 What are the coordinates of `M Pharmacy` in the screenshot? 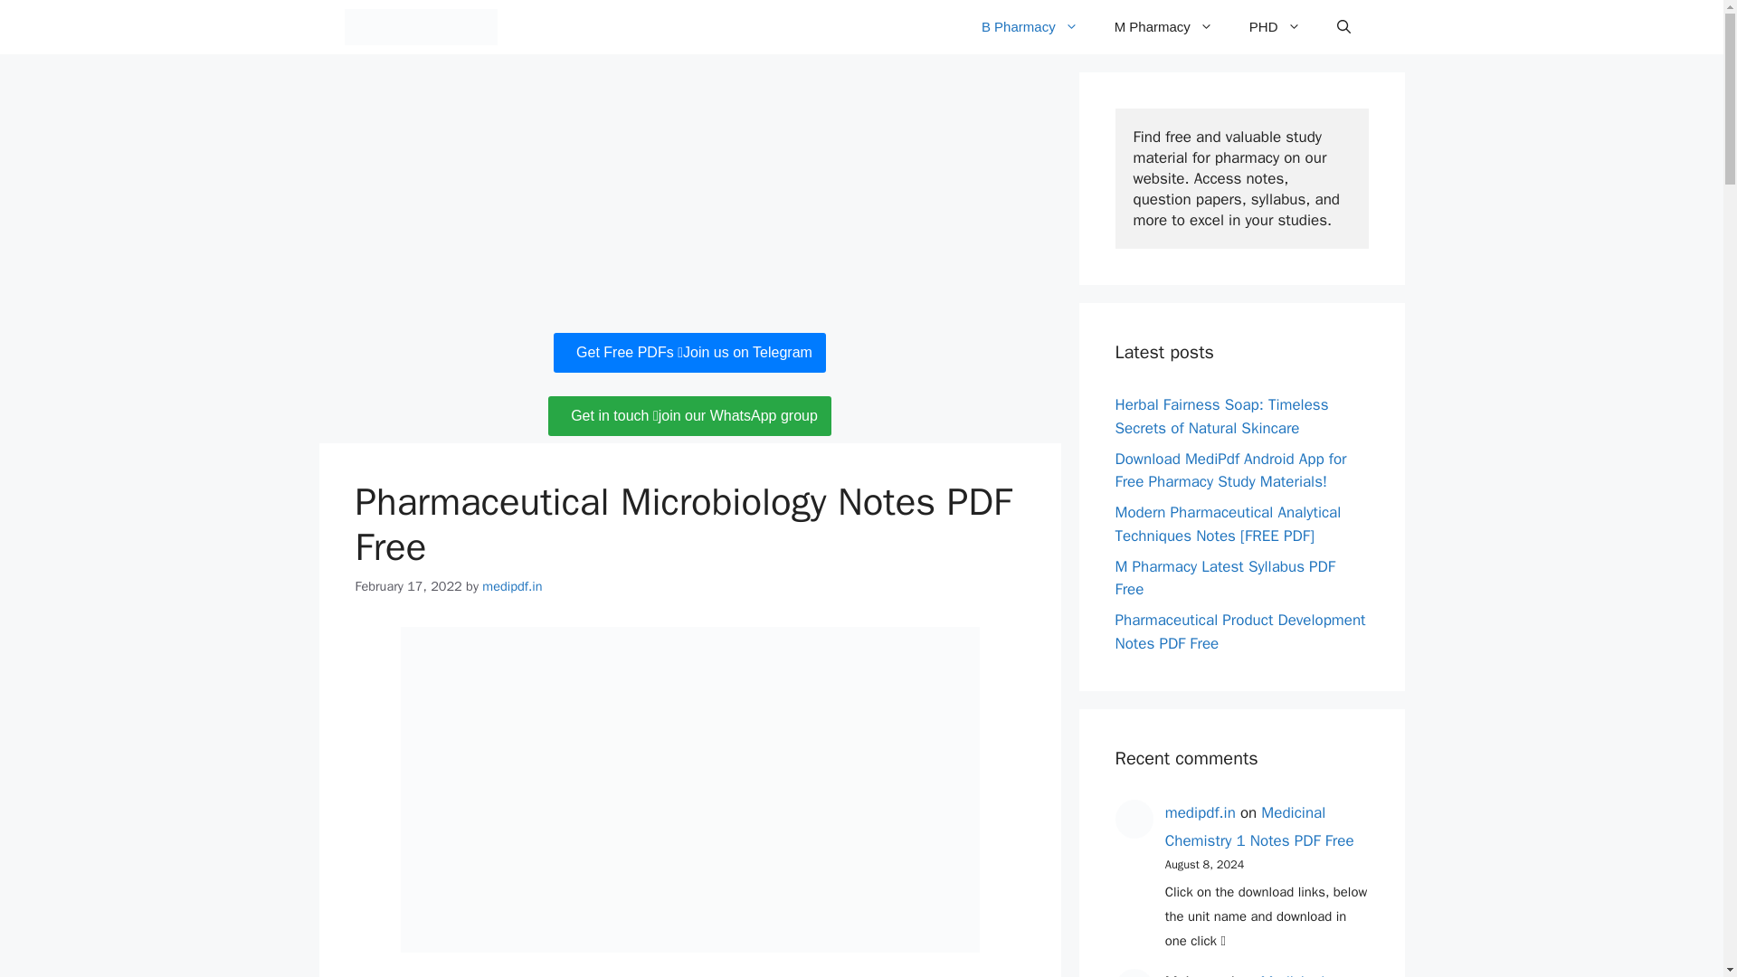 It's located at (1163, 27).